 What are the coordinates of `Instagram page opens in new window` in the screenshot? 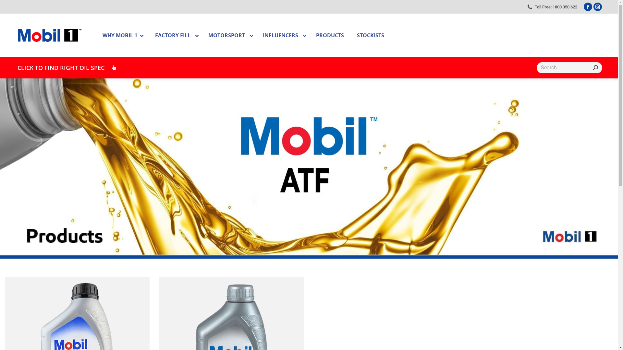 It's located at (598, 7).